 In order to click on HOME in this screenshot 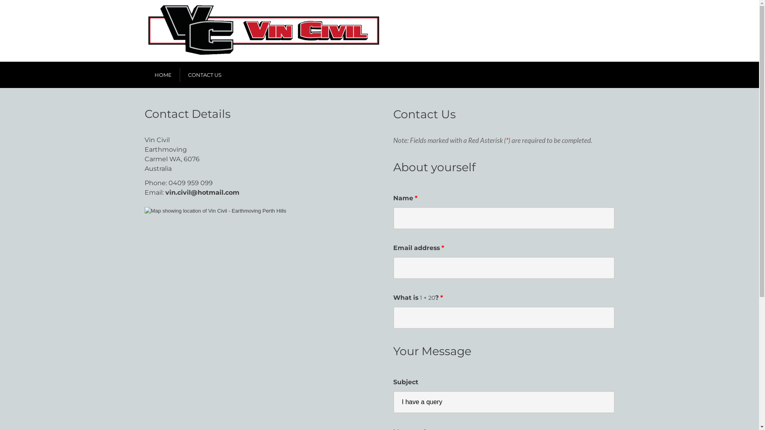, I will do `click(163, 75)`.